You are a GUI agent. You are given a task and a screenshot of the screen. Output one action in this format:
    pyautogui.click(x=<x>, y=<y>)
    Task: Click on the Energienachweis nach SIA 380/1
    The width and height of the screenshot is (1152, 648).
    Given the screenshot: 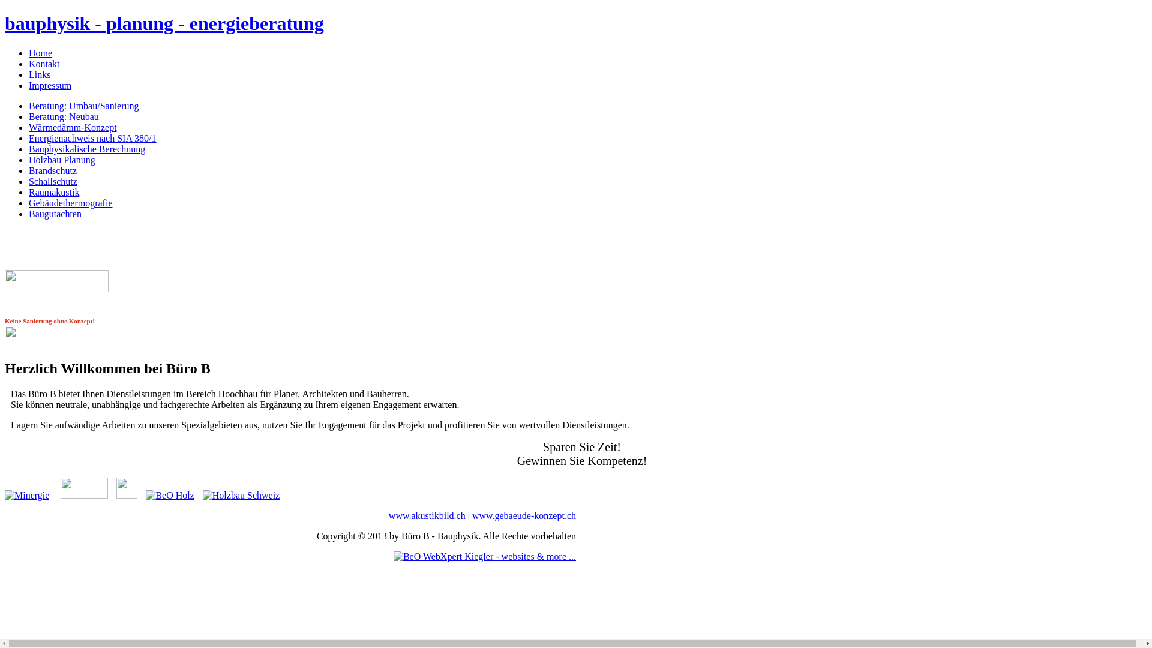 What is the action you would take?
    pyautogui.click(x=92, y=138)
    